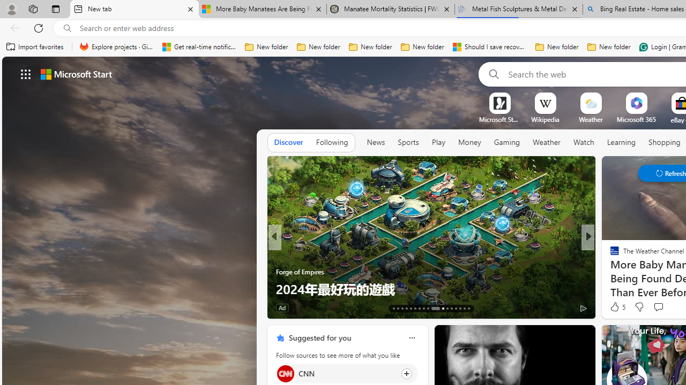  Describe the element at coordinates (584, 142) in the screenshot. I see `Watch` at that location.